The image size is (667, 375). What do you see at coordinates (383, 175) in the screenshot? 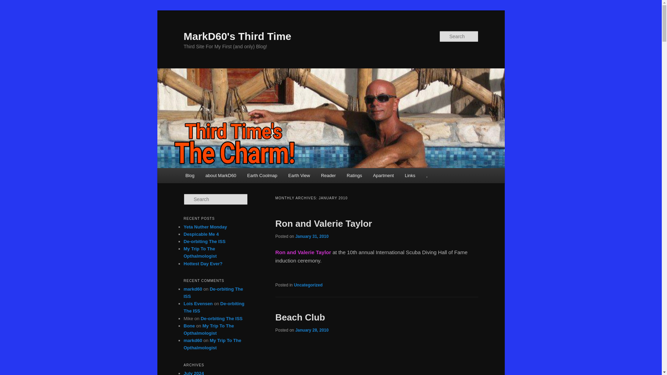
I see `Apartment` at bounding box center [383, 175].